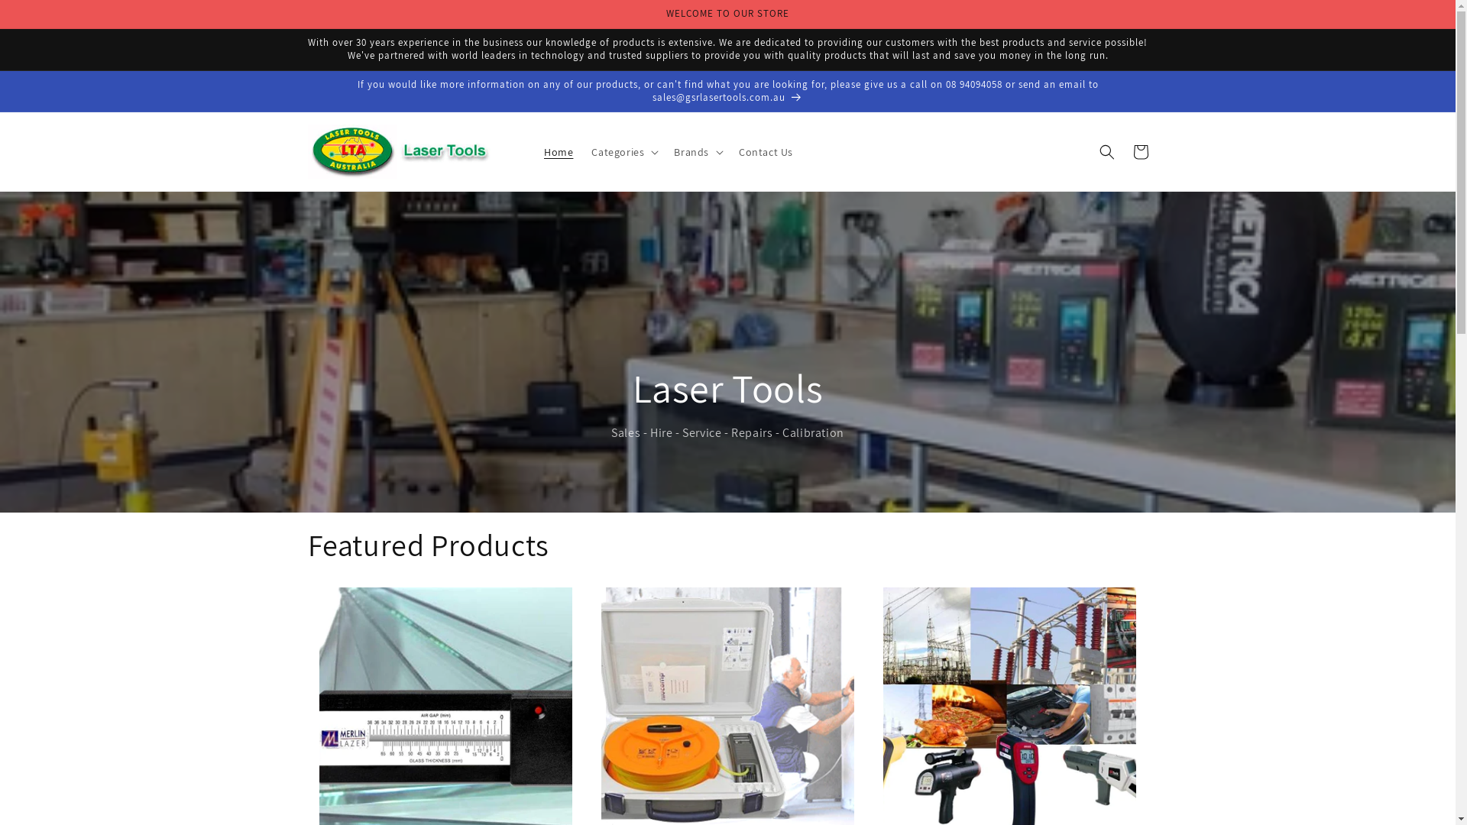 This screenshot has height=825, width=1467. What do you see at coordinates (1140, 152) in the screenshot?
I see `Cart` at bounding box center [1140, 152].